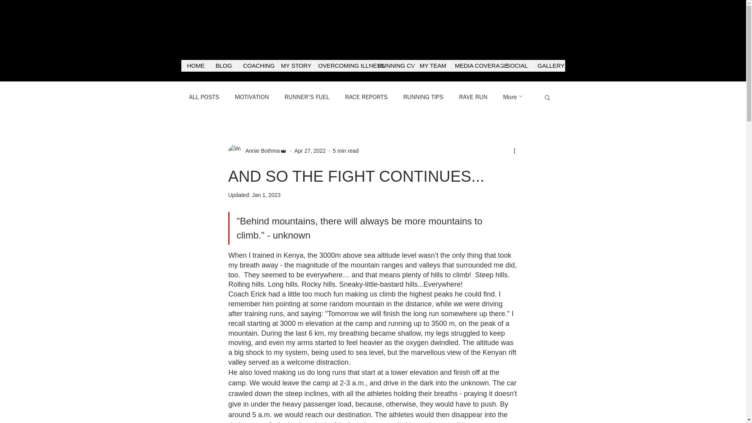 Image resolution: width=752 pixels, height=423 pixels. What do you see at coordinates (260, 150) in the screenshot?
I see `Annie Bothma` at bounding box center [260, 150].